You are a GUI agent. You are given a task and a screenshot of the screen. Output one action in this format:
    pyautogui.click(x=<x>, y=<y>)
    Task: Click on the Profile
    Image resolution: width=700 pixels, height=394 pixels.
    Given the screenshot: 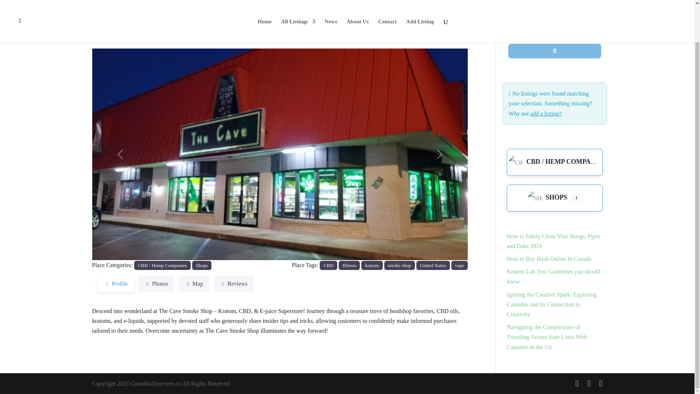 What is the action you would take?
    pyautogui.click(x=116, y=284)
    